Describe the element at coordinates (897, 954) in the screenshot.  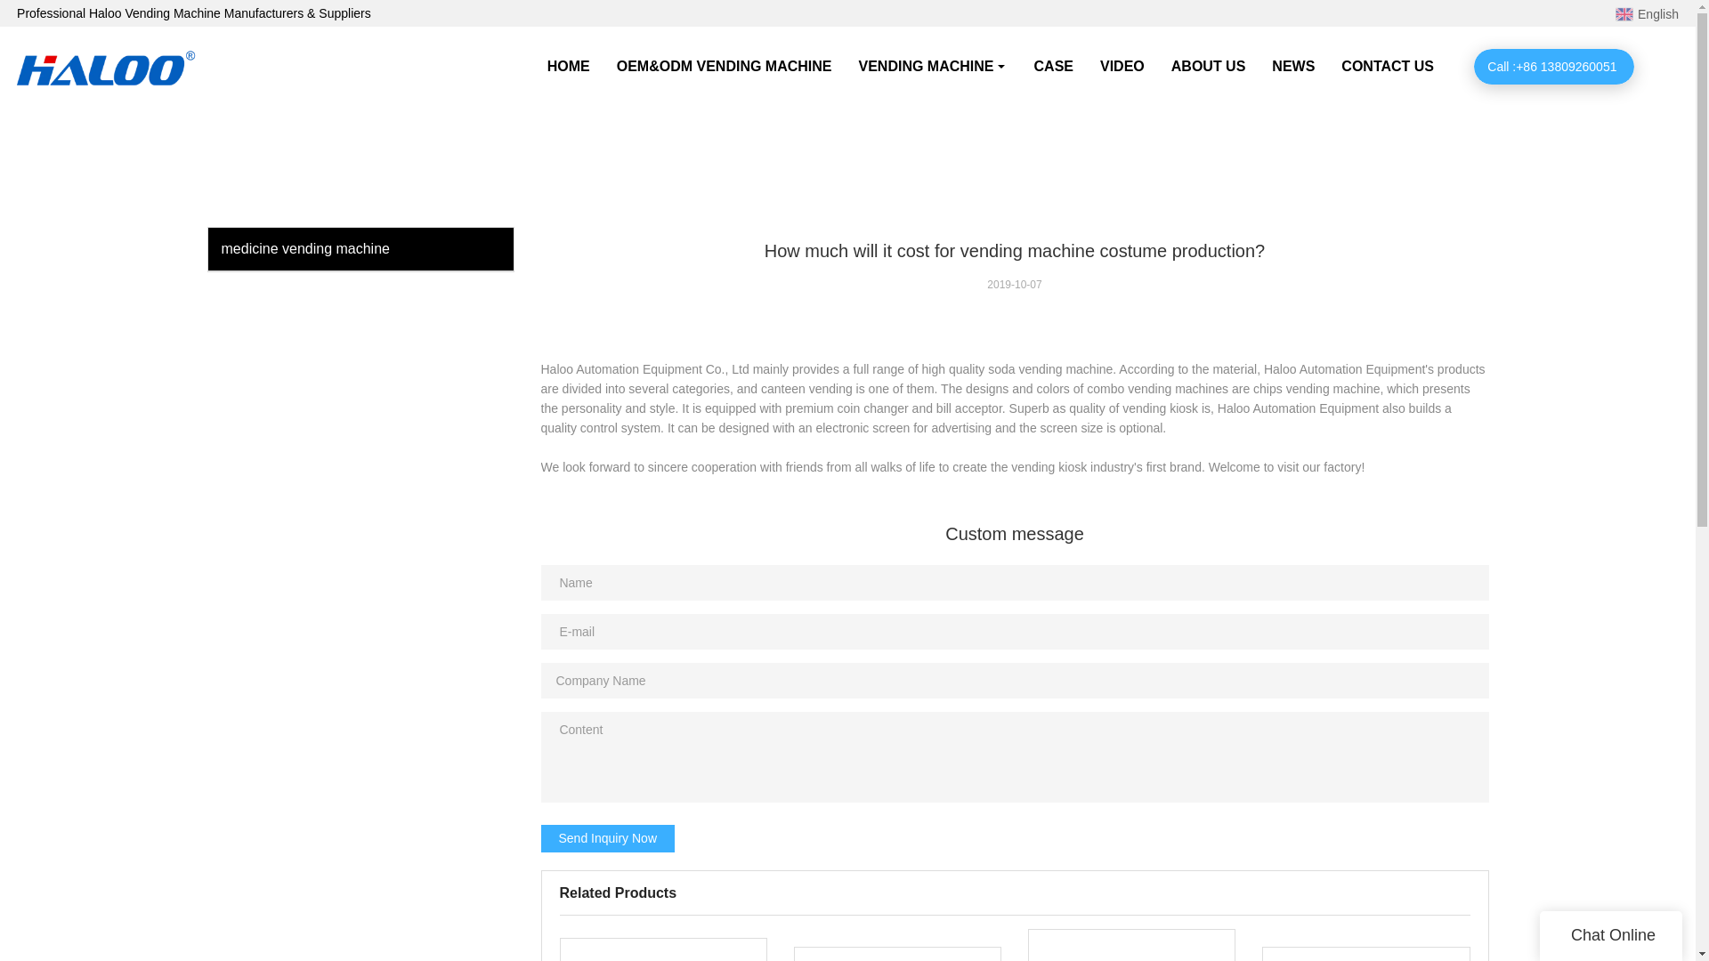
I see `subway bus station drink vending machine with refrigerator` at that location.